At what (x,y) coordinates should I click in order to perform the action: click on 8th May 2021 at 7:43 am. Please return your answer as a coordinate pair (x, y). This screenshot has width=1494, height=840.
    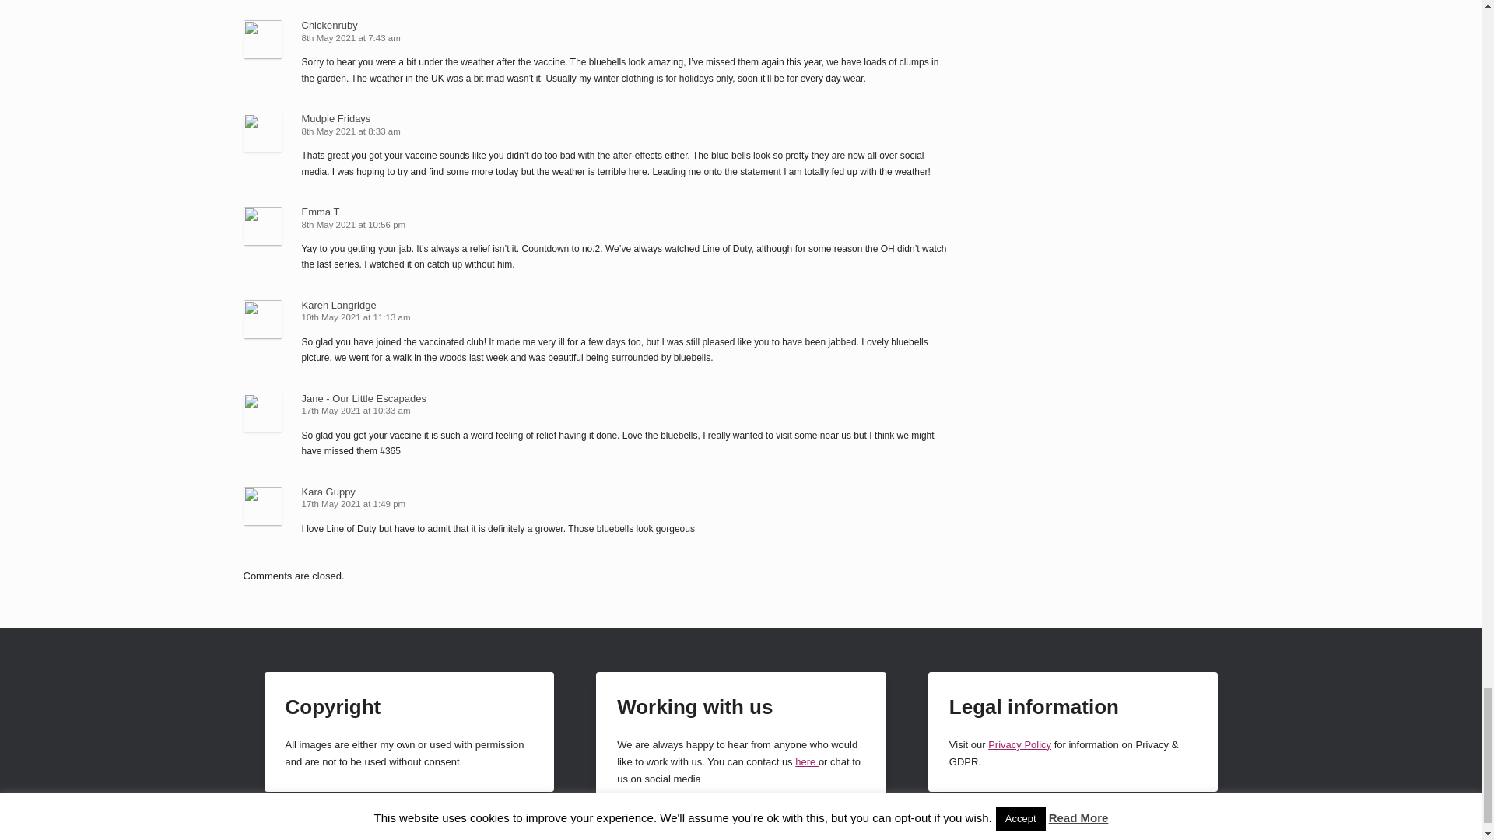
    Looking at the image, I should click on (352, 38).